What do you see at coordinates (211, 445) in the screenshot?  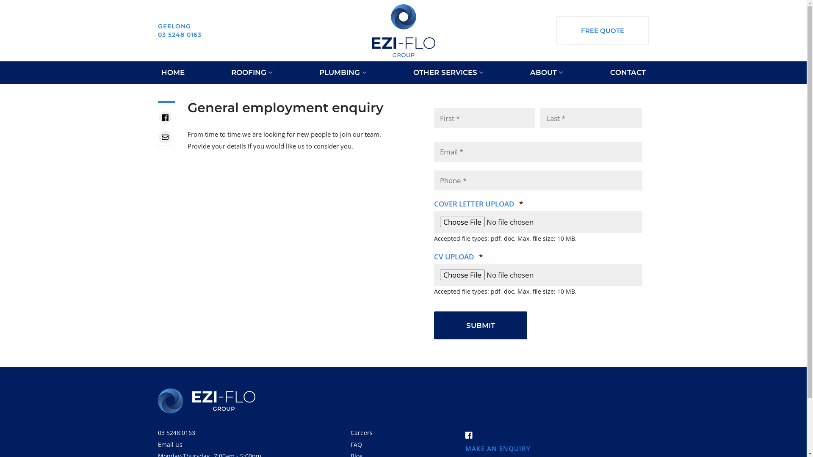 I see `Email Us` at bounding box center [211, 445].